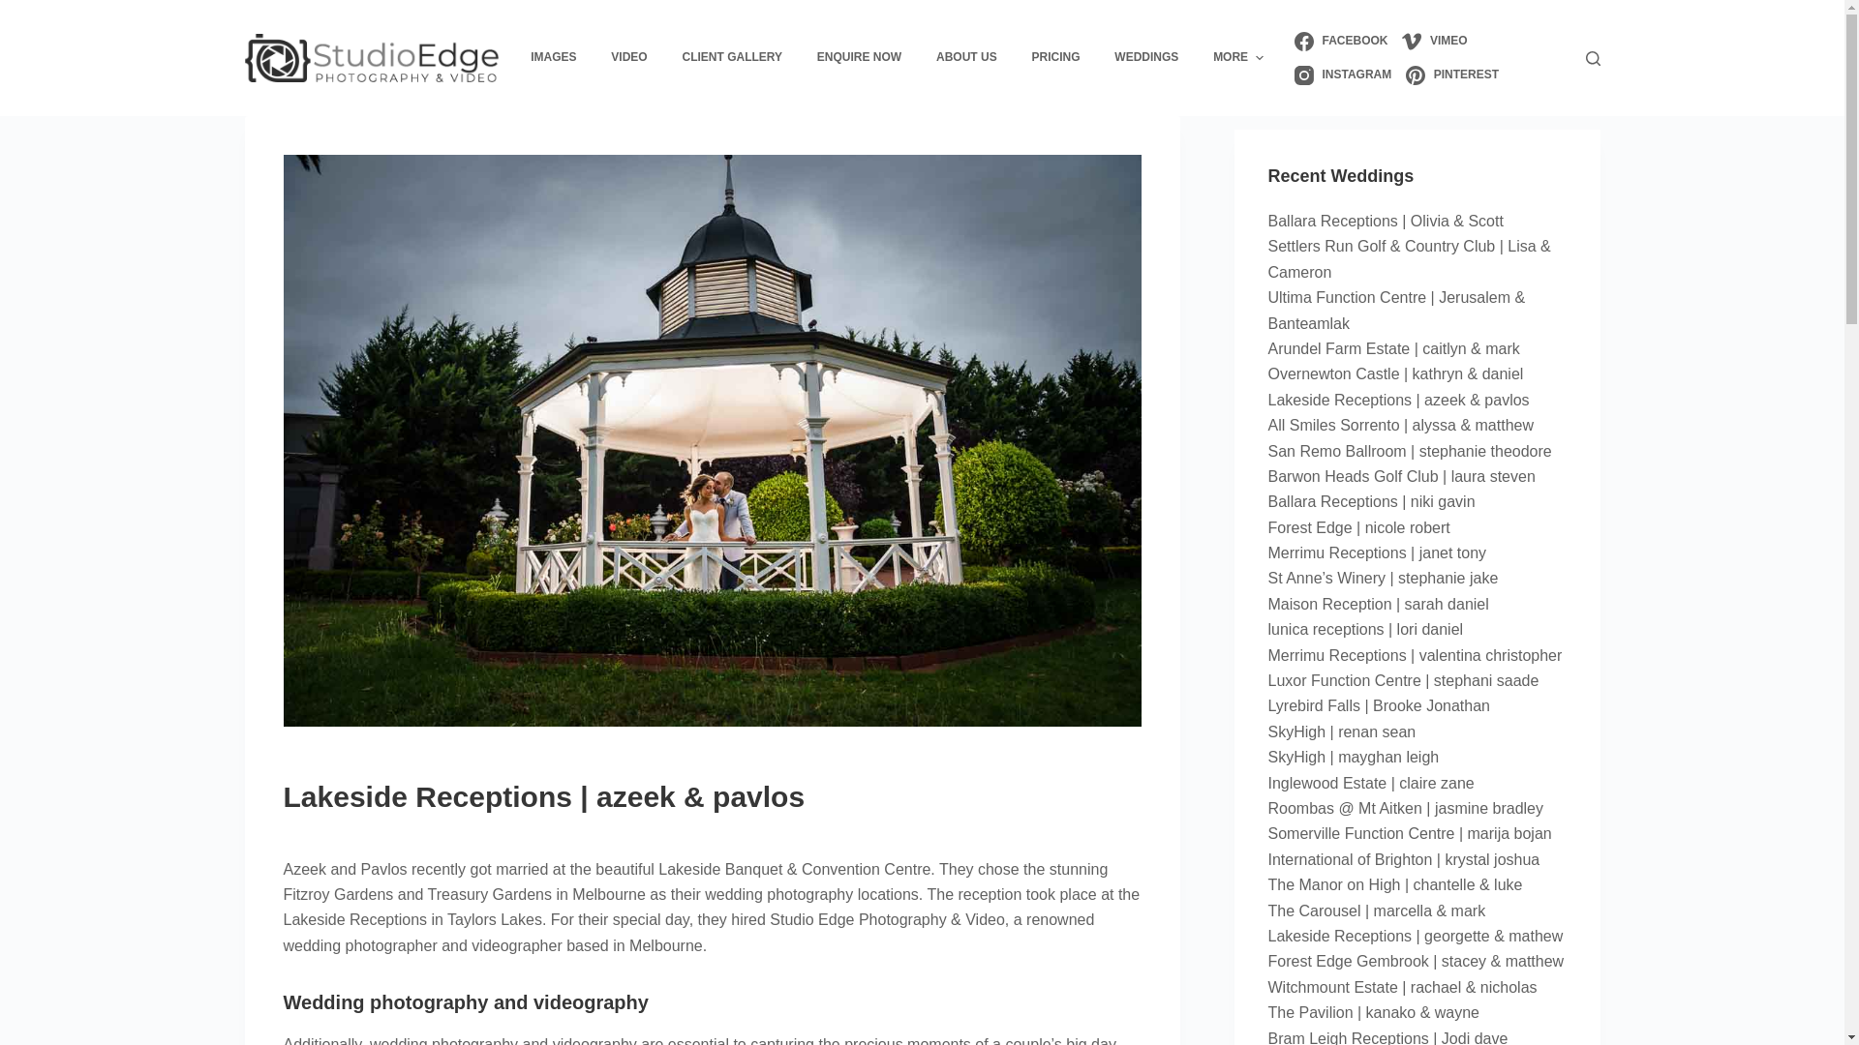 This screenshot has height=1045, width=1859. What do you see at coordinates (1397, 310) in the screenshot?
I see `Ultima Function Centre | Jerusalem & Banteamlak` at bounding box center [1397, 310].